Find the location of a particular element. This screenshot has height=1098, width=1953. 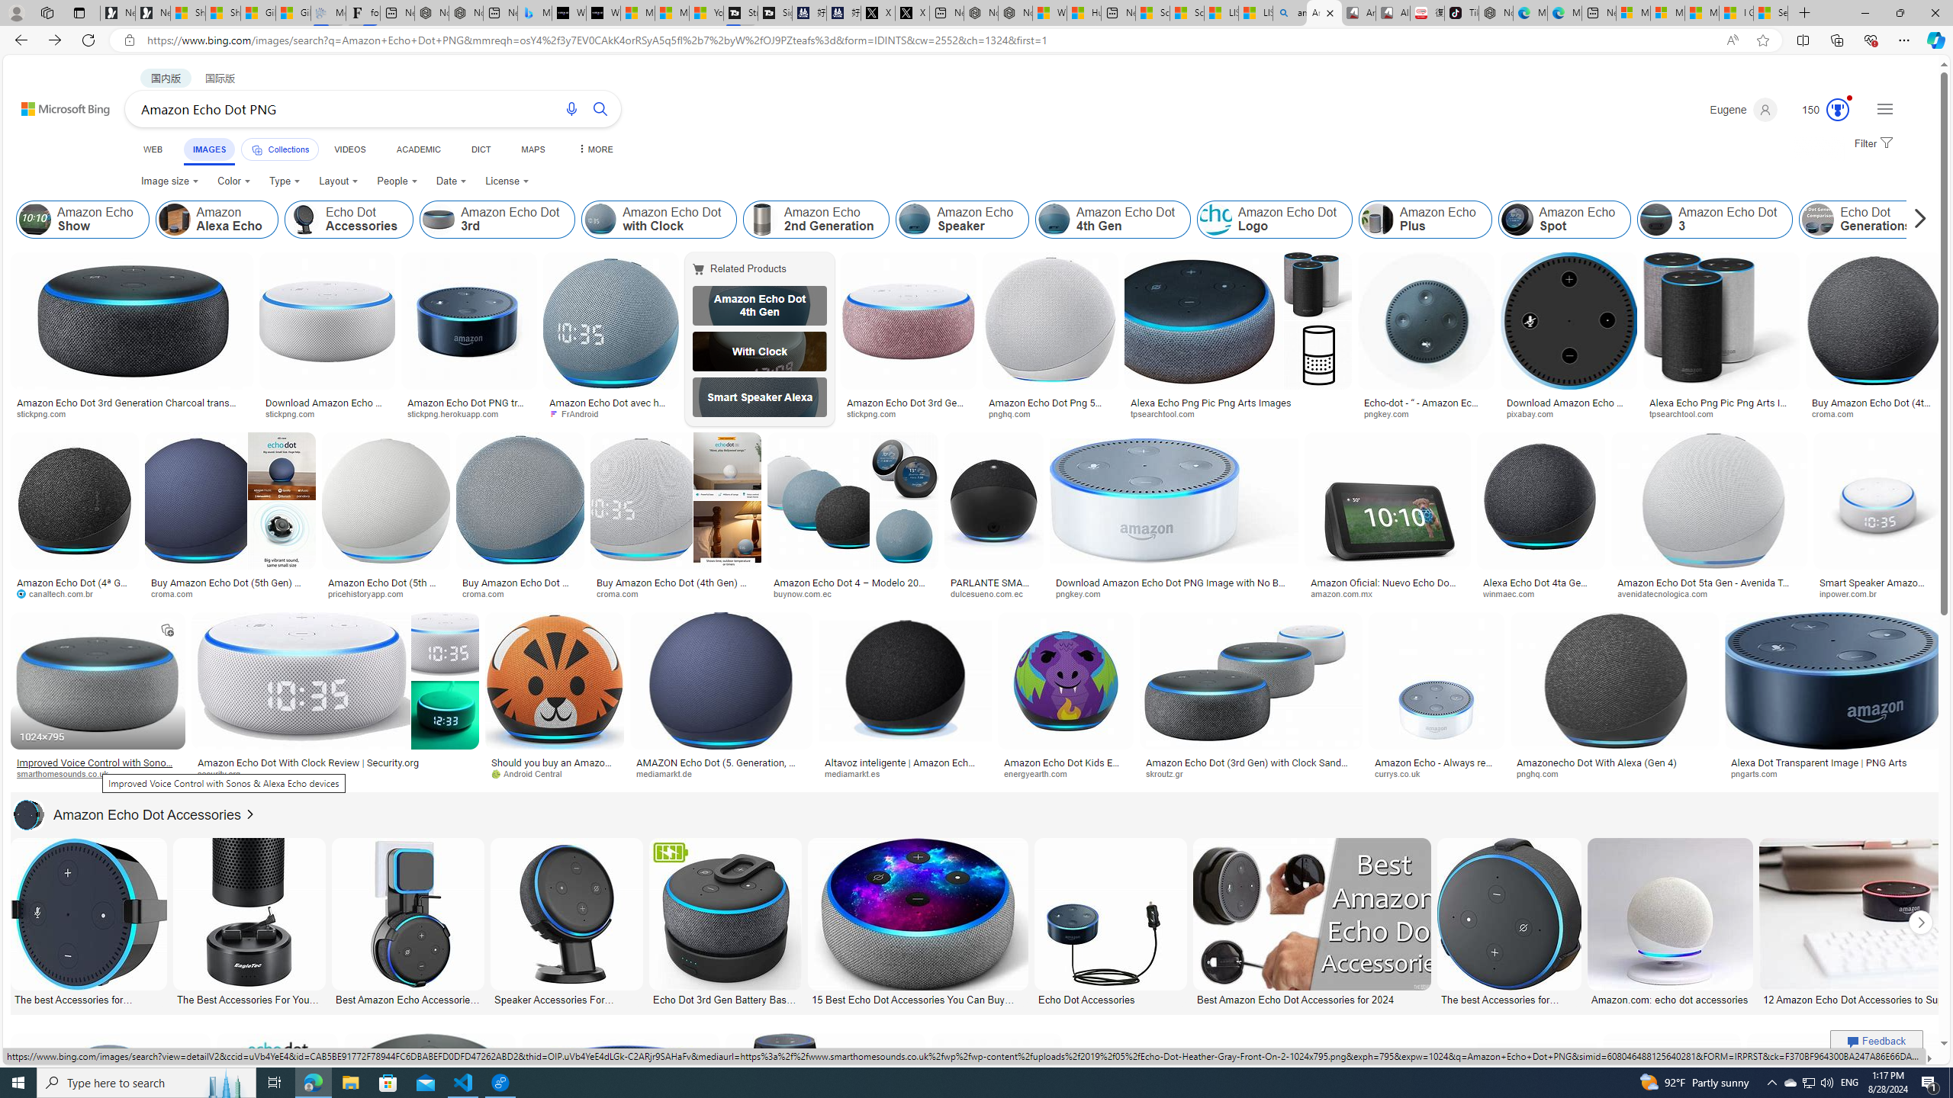

avenidatecnologica.com is located at coordinates (1668, 593).